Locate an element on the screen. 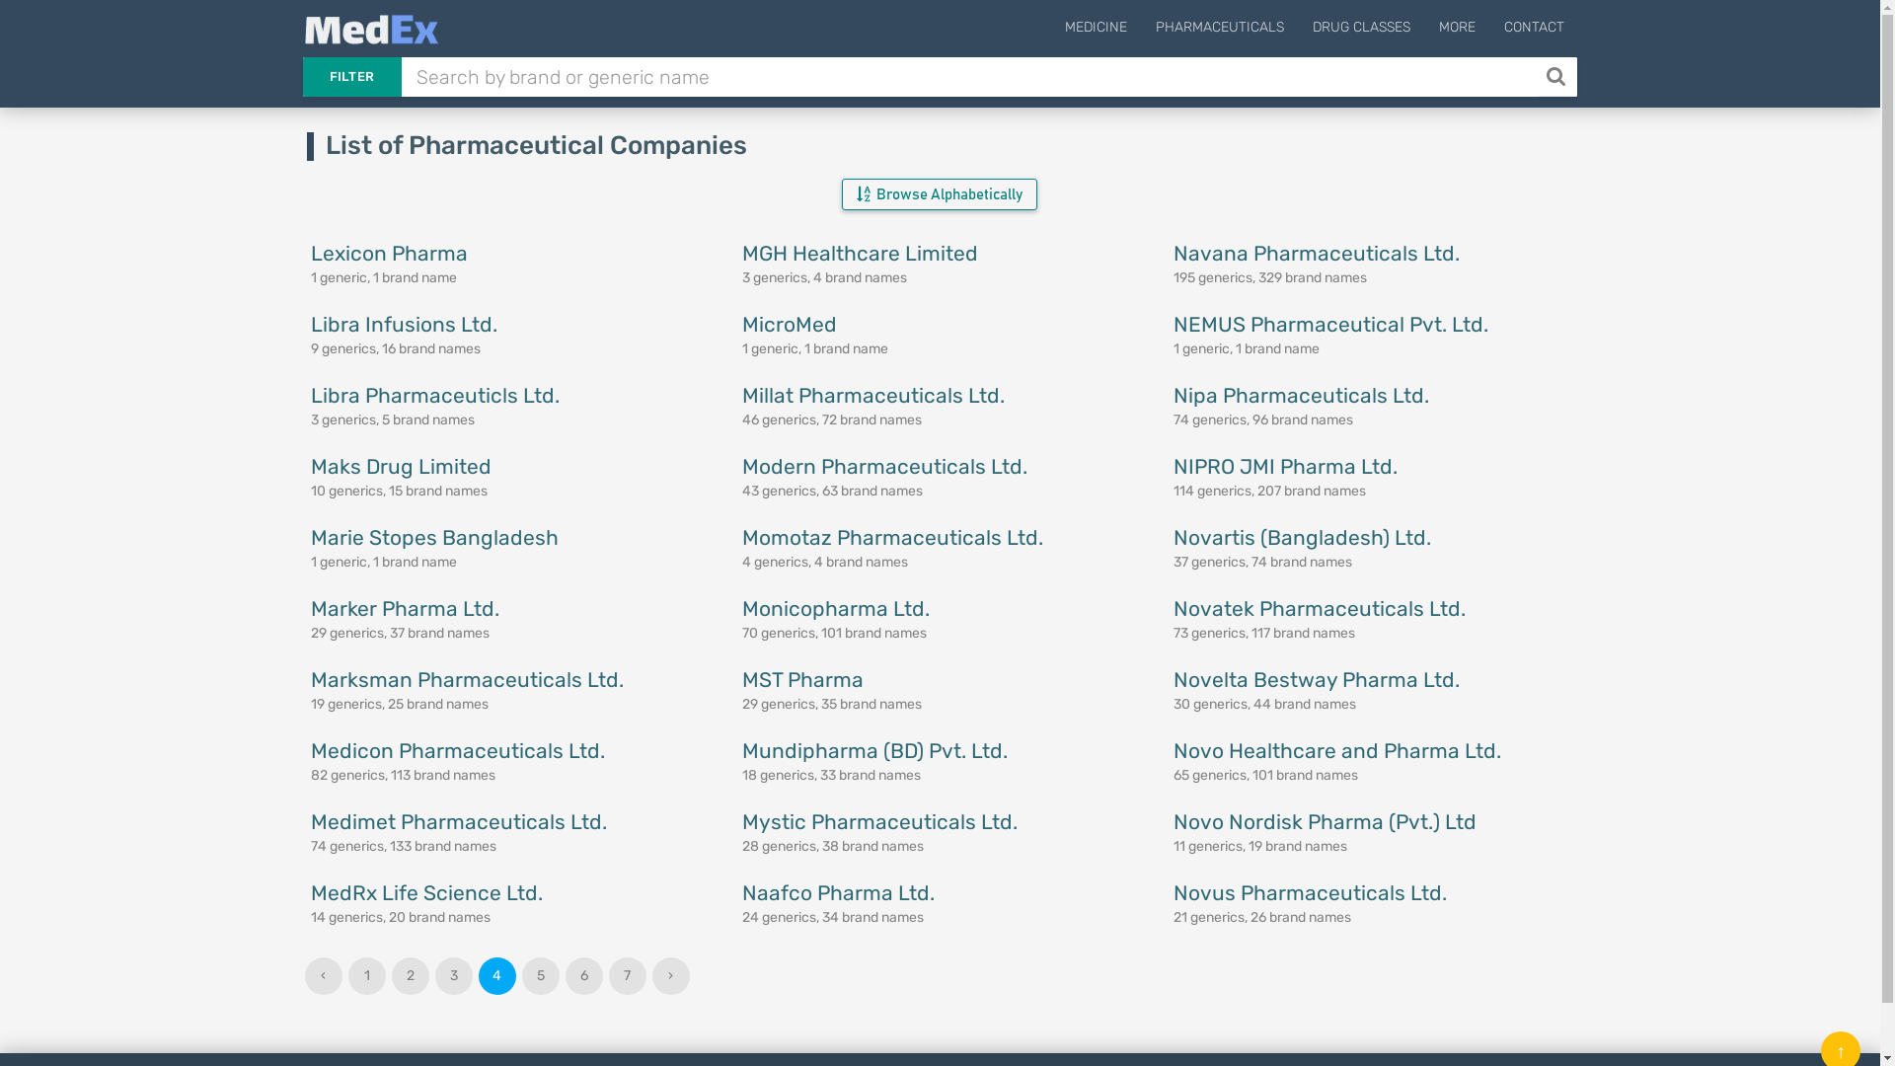 This screenshot has height=1066, width=1895. 6 is located at coordinates (584, 976).